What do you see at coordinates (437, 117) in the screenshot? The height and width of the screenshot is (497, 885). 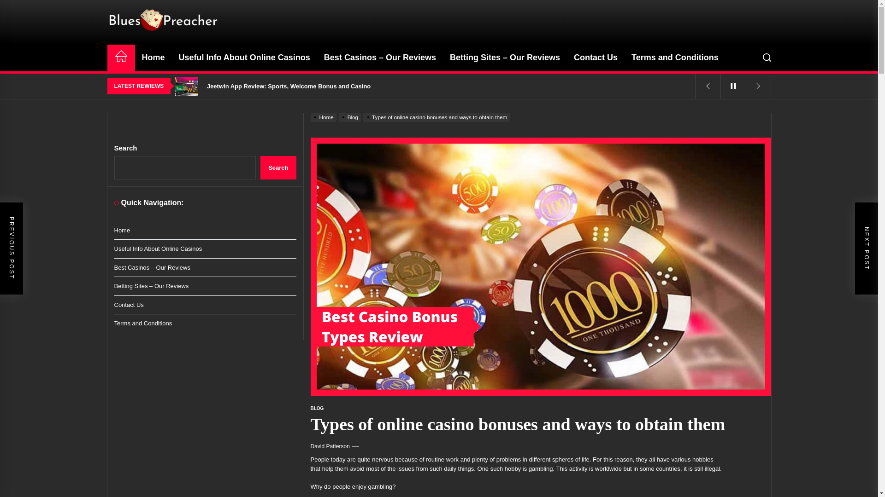 I see `Types of online casino bonuses and ways to obtain them` at bounding box center [437, 117].